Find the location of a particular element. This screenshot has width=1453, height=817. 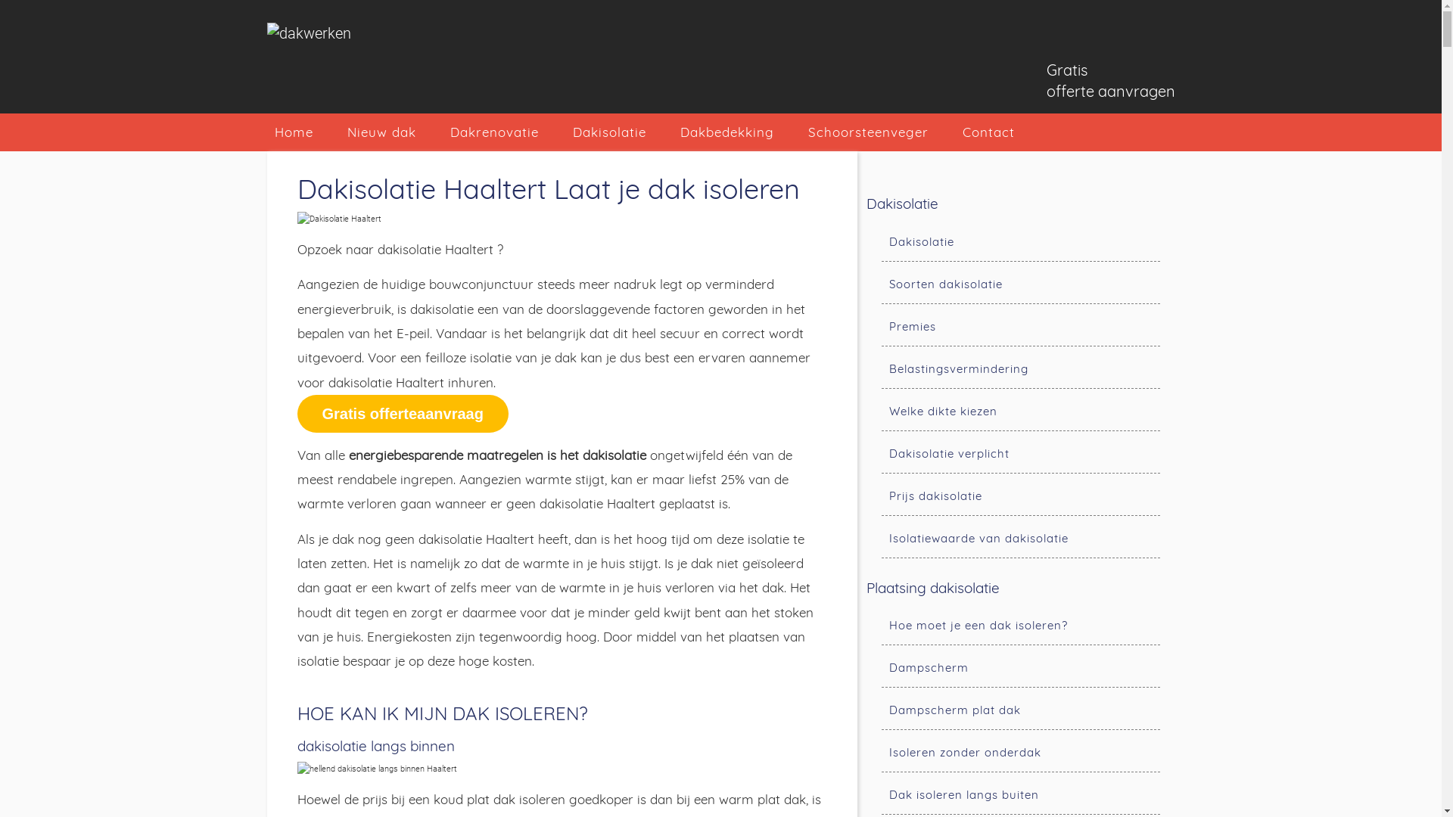

Dakisolatie verplicht is located at coordinates (1011, 454).